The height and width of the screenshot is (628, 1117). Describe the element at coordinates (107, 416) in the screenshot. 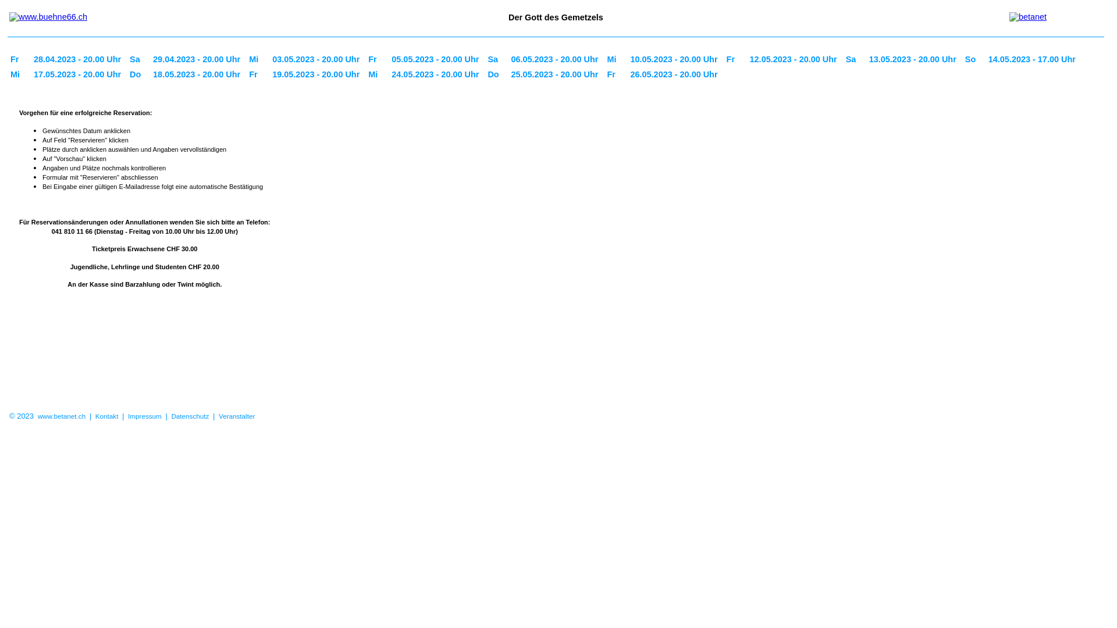

I see `Kontakt` at that location.